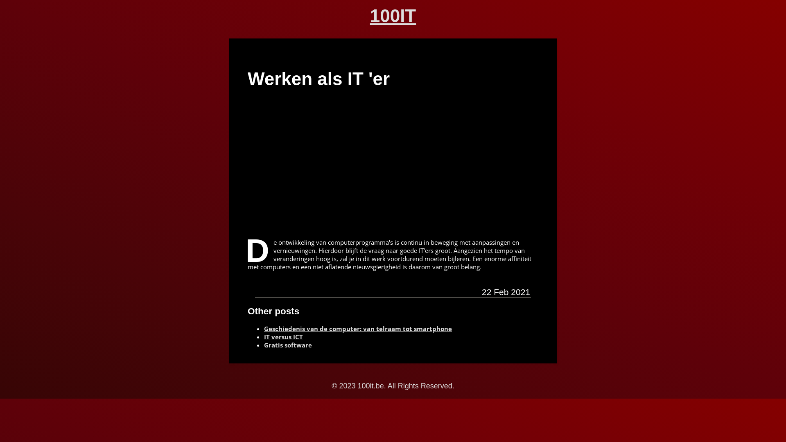  Describe the element at coordinates (261, 291) in the screenshot. I see `Facebook` at that location.